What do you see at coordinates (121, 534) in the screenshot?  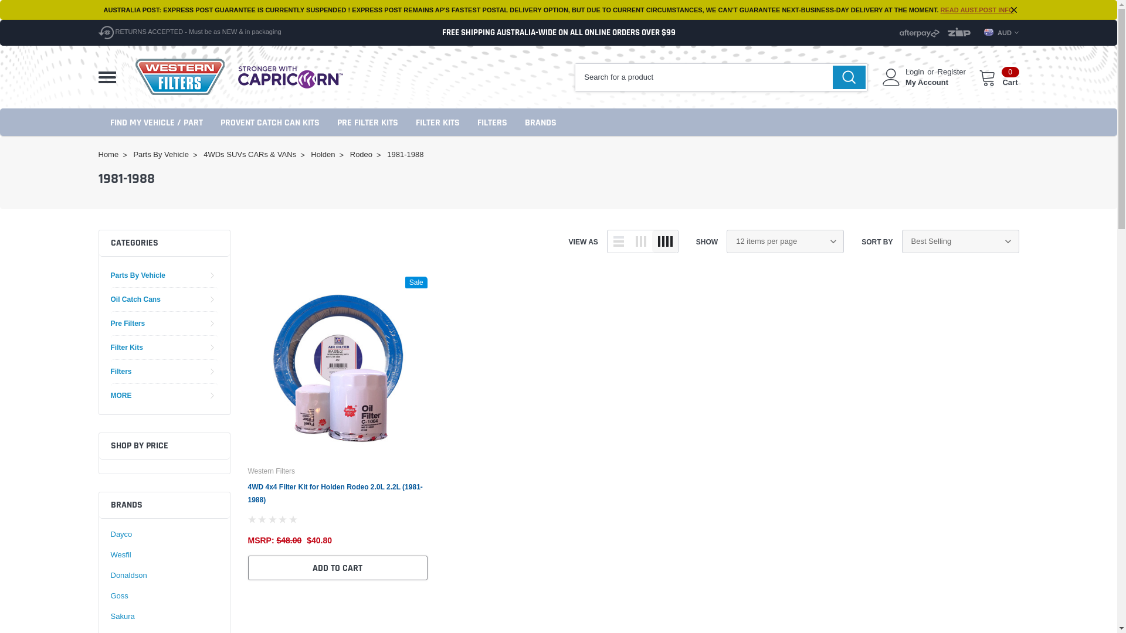 I see `Dayco` at bounding box center [121, 534].